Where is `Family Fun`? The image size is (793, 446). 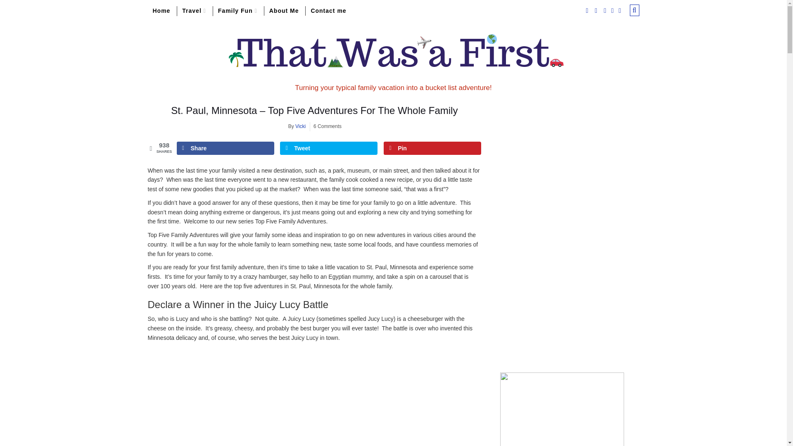 Family Fun is located at coordinates (238, 11).